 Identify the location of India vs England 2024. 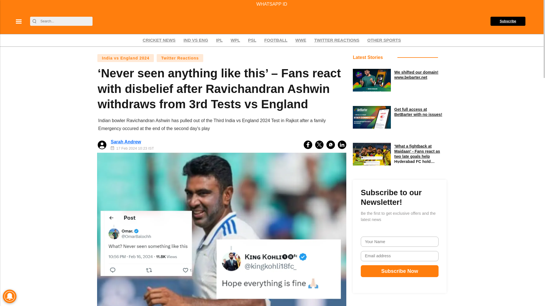
(125, 58).